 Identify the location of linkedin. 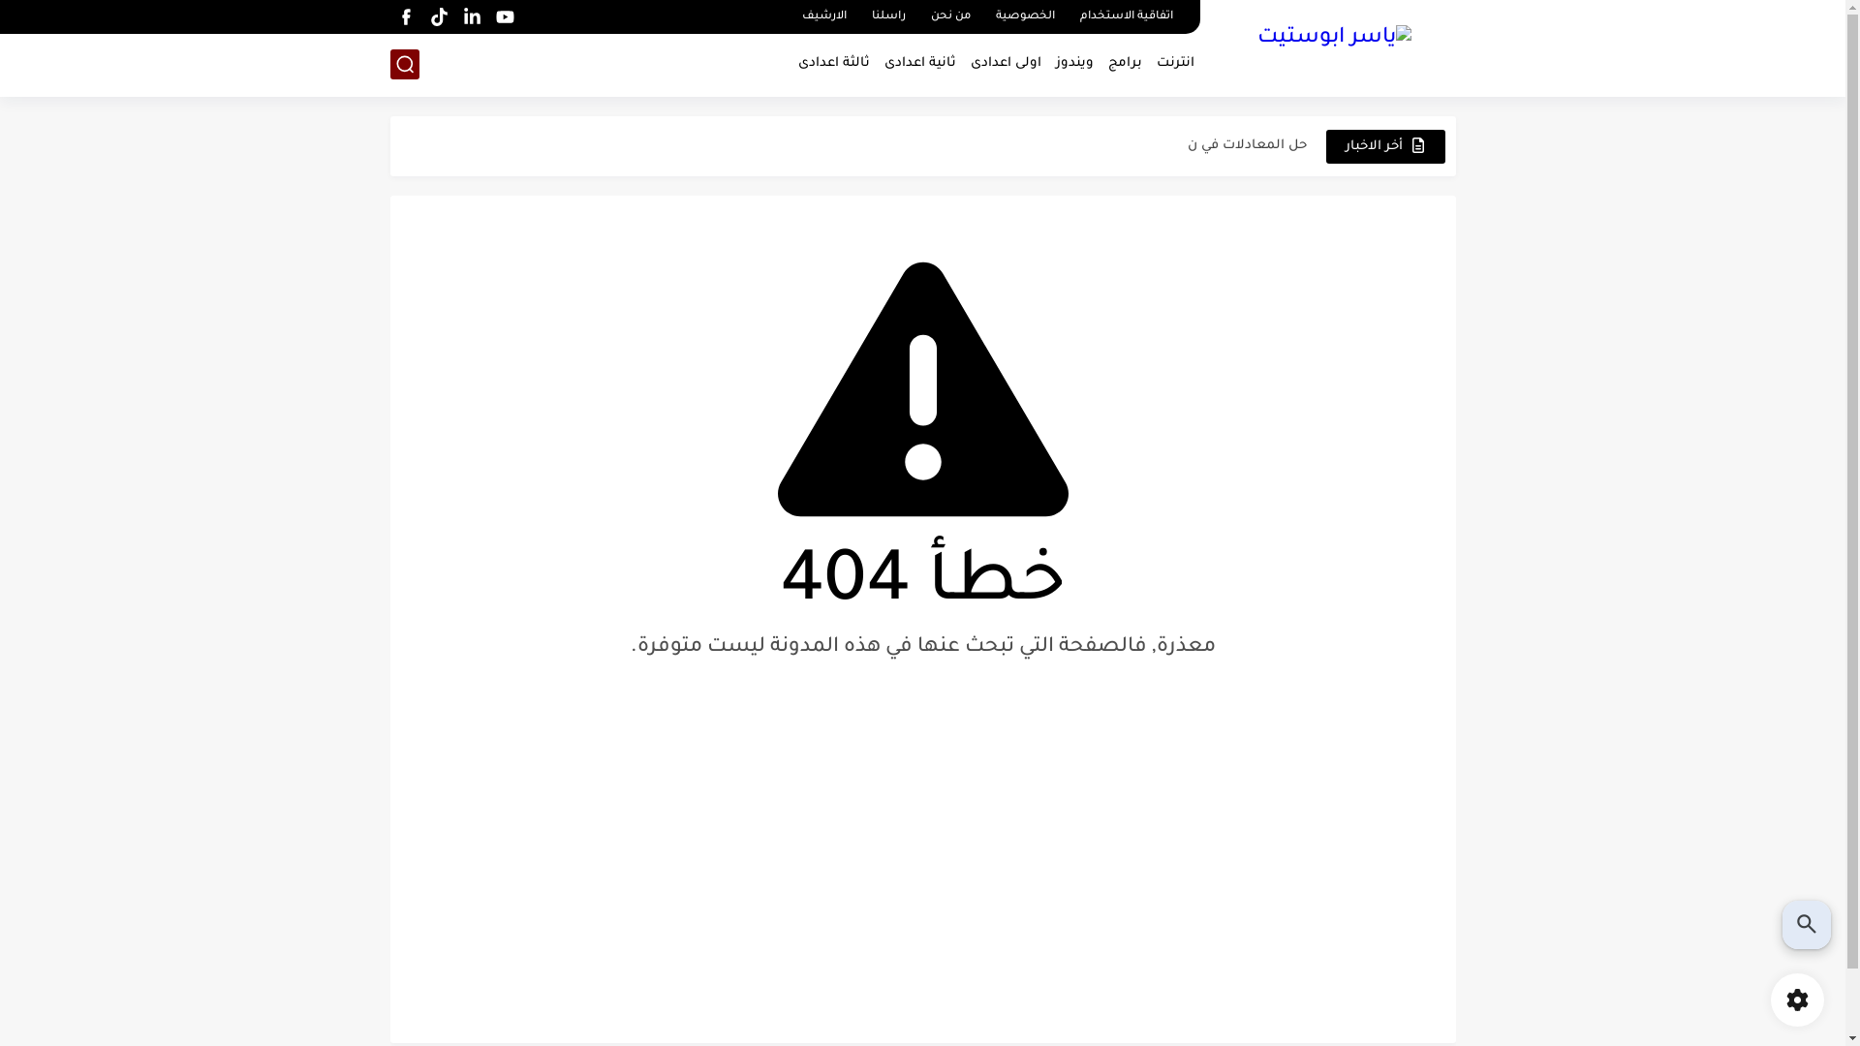
(473, 17).